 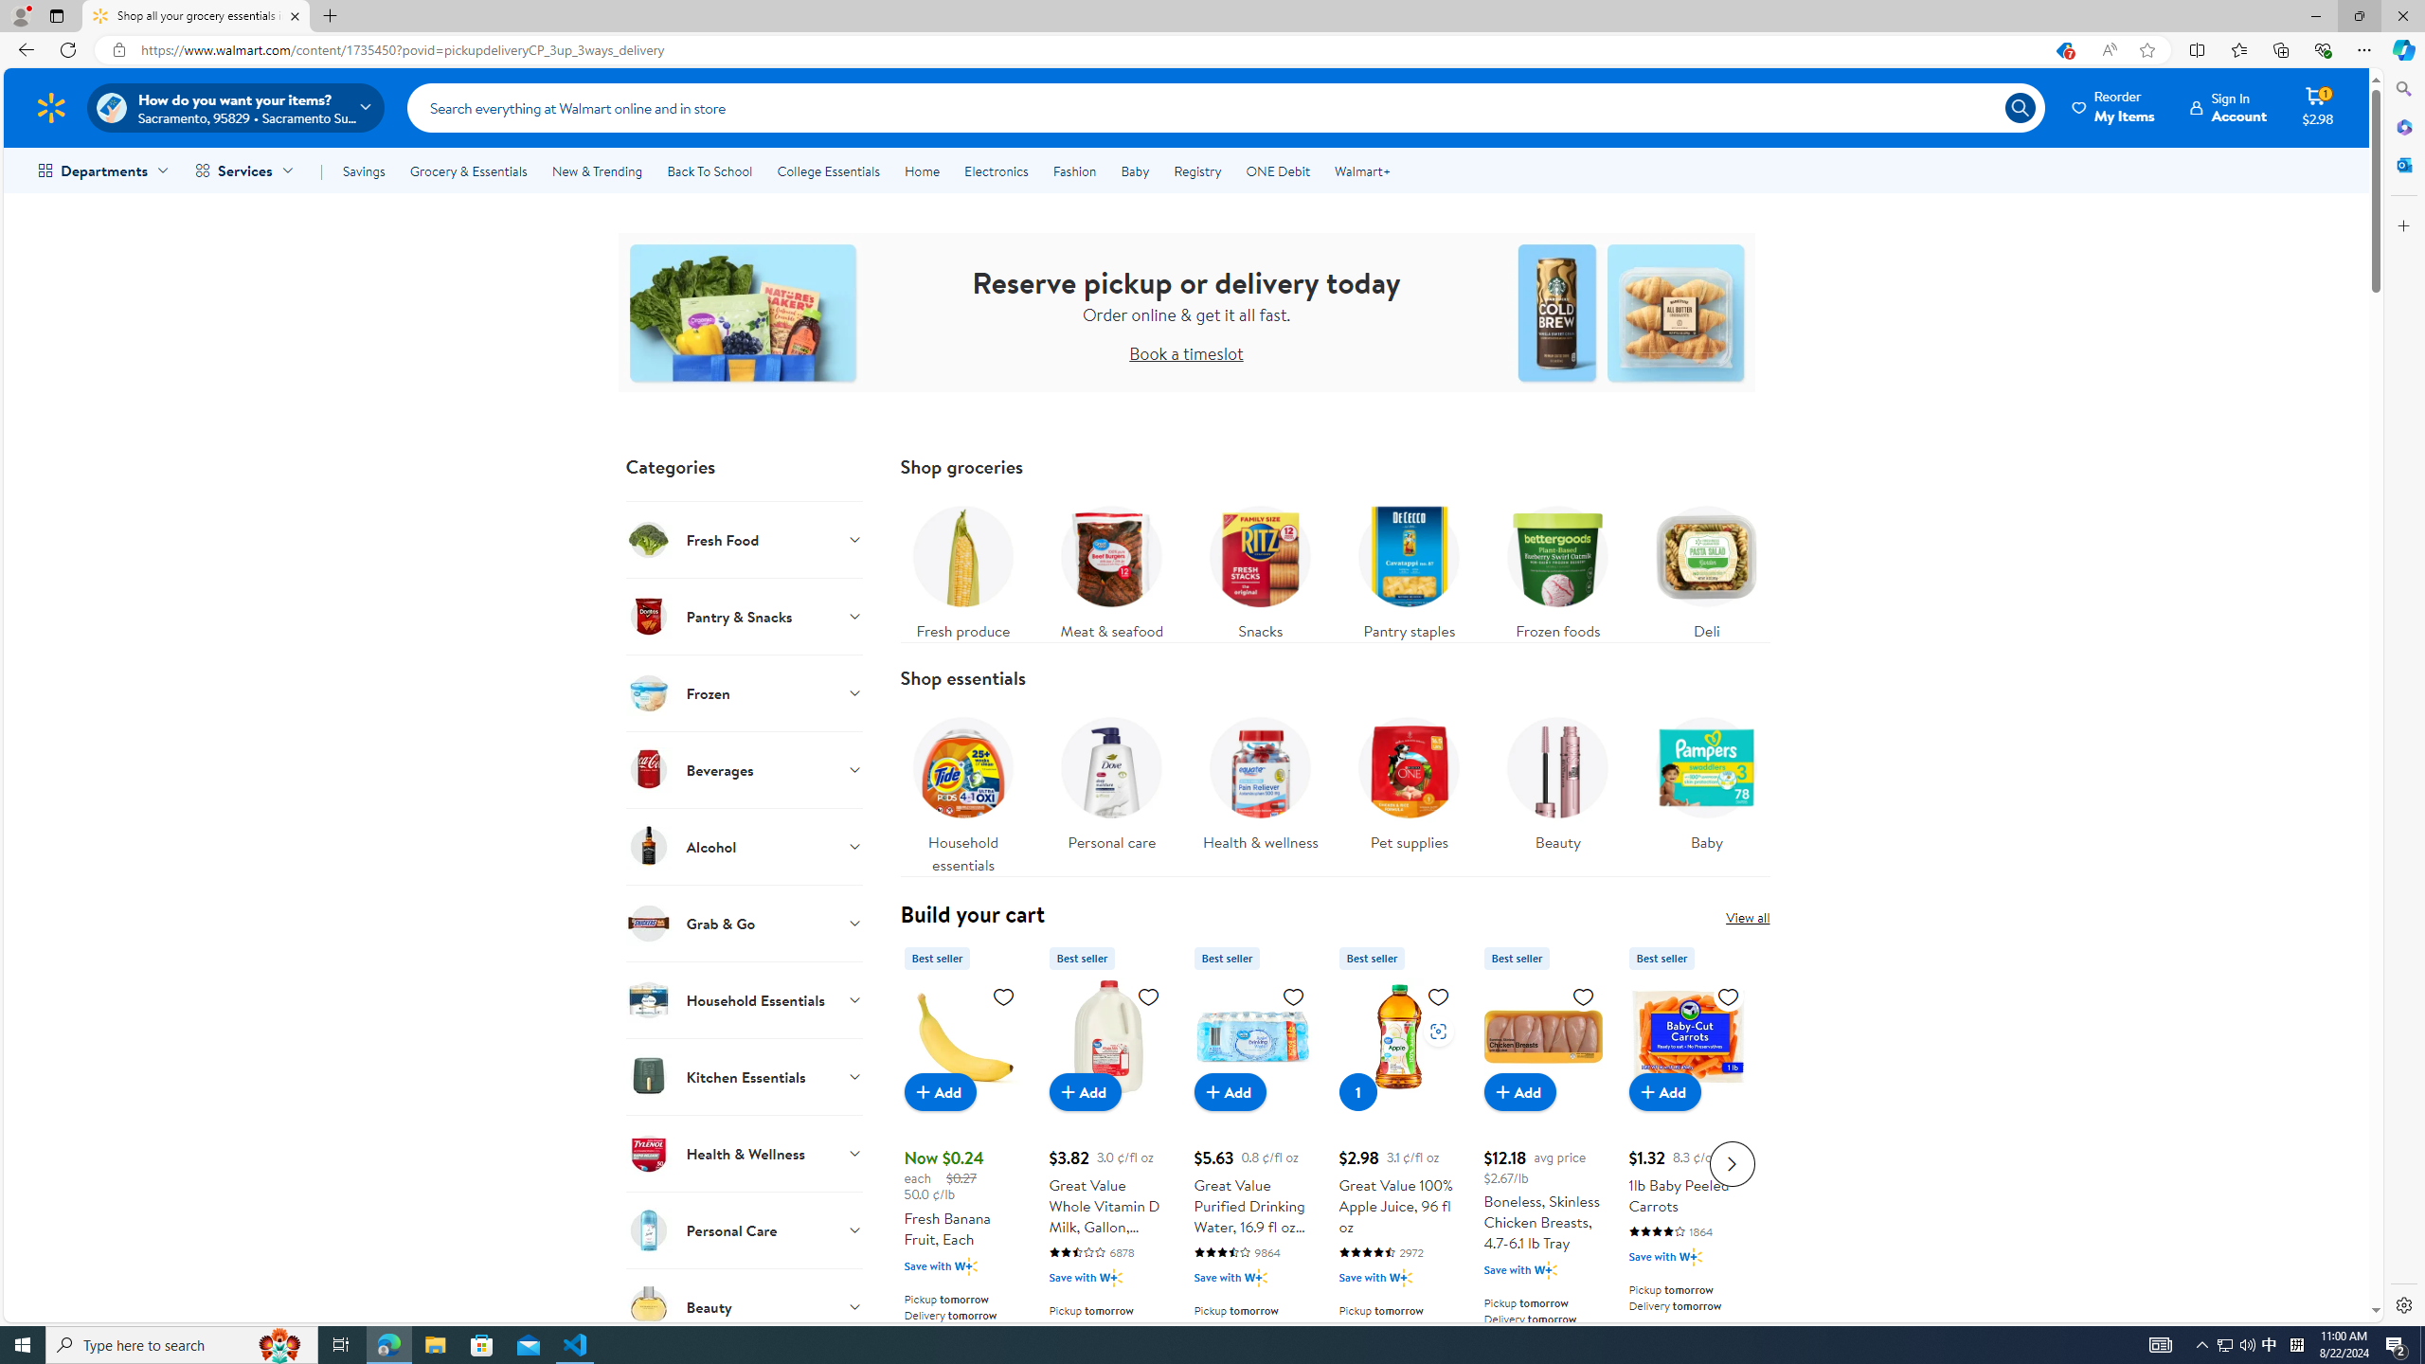 What do you see at coordinates (745, 1306) in the screenshot?
I see `Beauty` at bounding box center [745, 1306].